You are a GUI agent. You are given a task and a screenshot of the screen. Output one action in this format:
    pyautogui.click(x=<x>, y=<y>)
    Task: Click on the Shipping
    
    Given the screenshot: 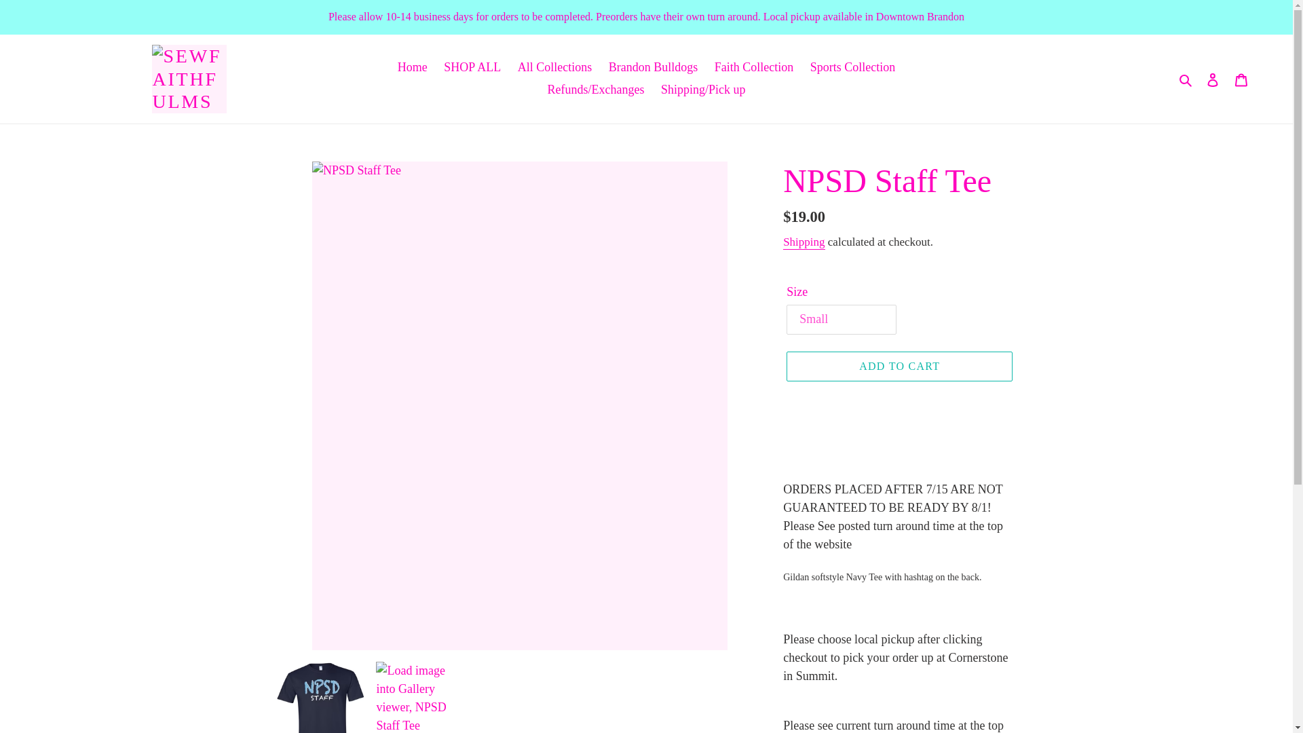 What is the action you would take?
    pyautogui.click(x=804, y=242)
    